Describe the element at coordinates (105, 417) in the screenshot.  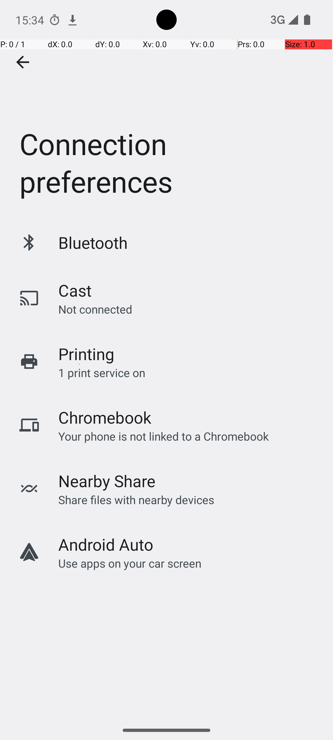
I see `Chromebook` at that location.